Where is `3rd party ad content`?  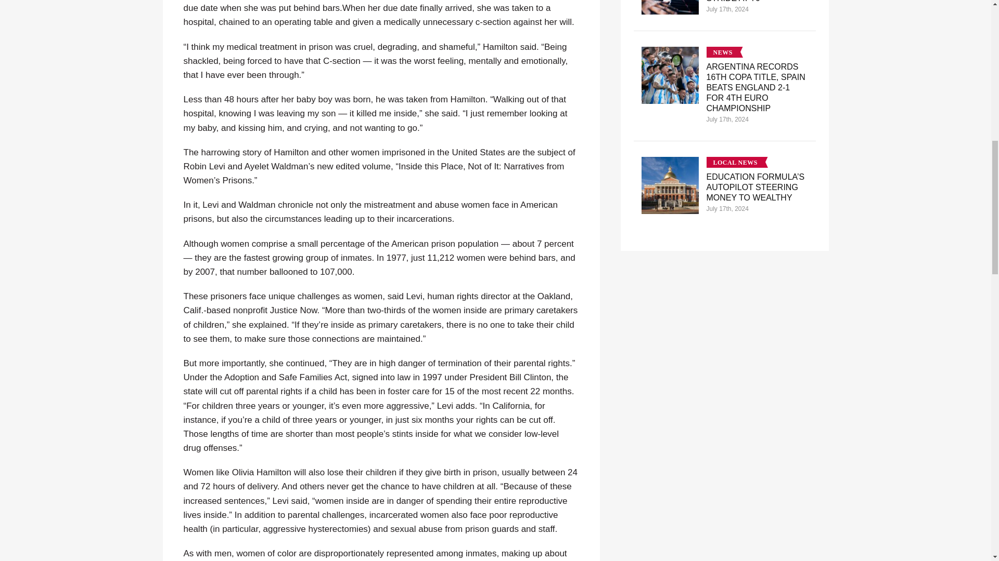
3rd party ad content is located at coordinates (724, 416).